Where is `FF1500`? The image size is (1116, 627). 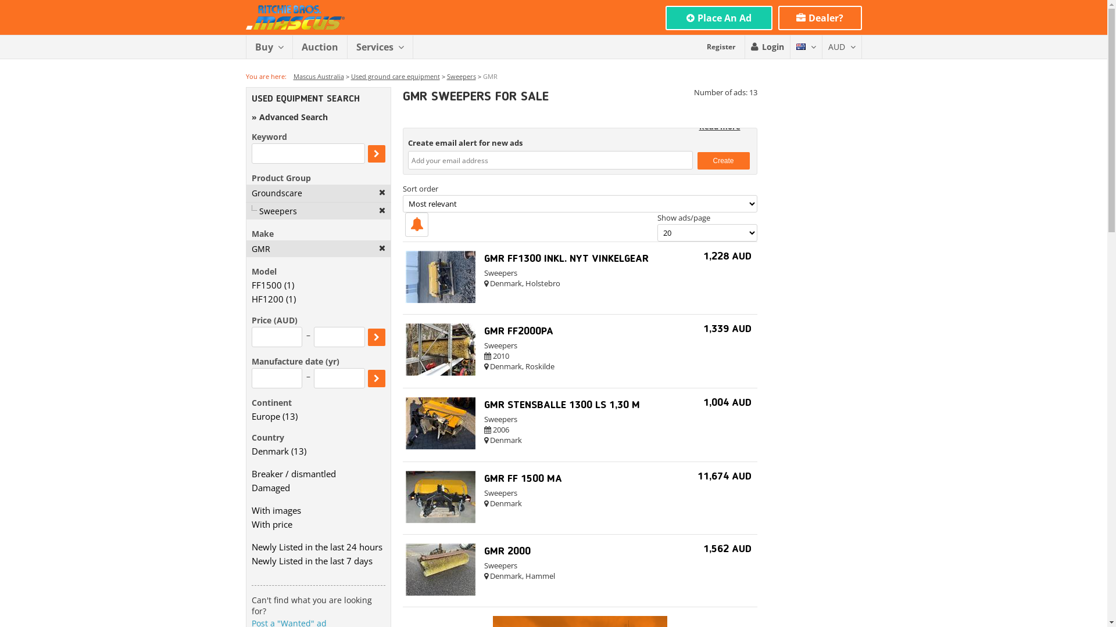
FF1500 is located at coordinates (266, 285).